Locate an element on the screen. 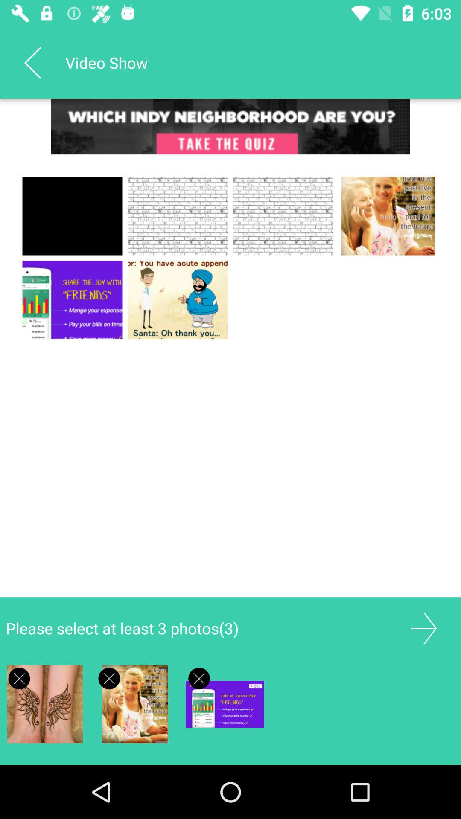  off is located at coordinates (199, 678).